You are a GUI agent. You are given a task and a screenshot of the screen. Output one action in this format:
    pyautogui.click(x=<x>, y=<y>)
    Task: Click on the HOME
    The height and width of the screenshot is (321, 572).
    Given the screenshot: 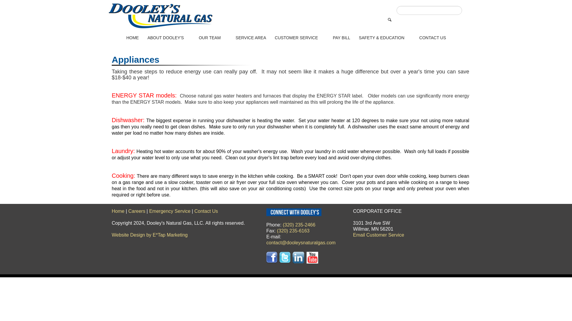 What is the action you would take?
    pyautogui.click(x=132, y=37)
    